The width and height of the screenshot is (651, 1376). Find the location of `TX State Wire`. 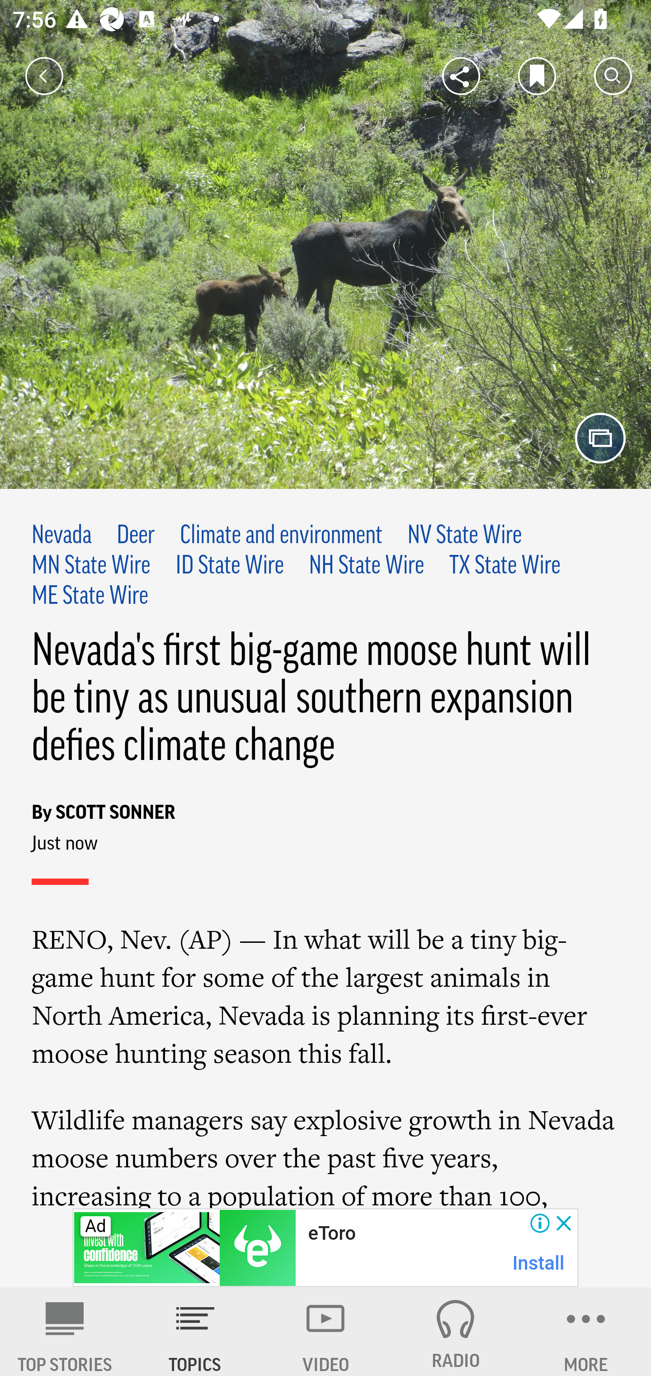

TX State Wire is located at coordinates (505, 566).